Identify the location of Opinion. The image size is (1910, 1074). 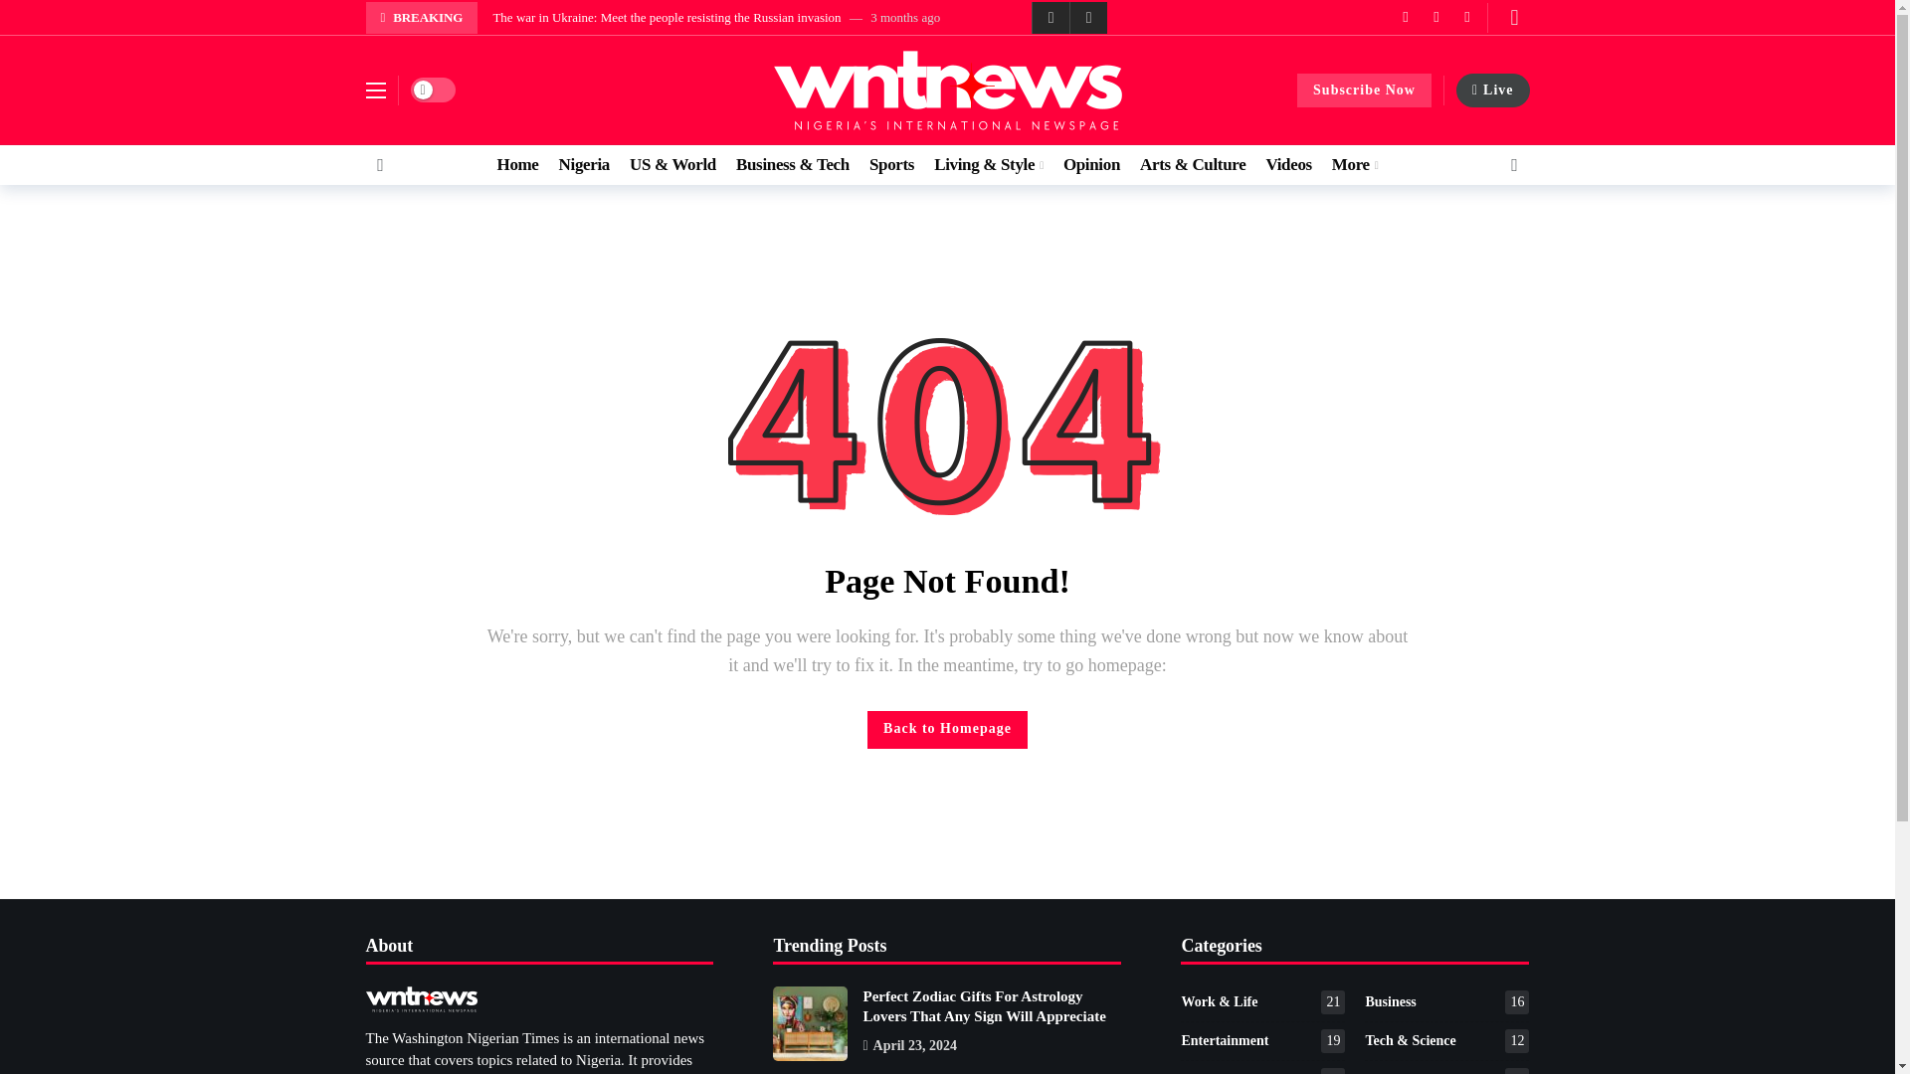
(1091, 164).